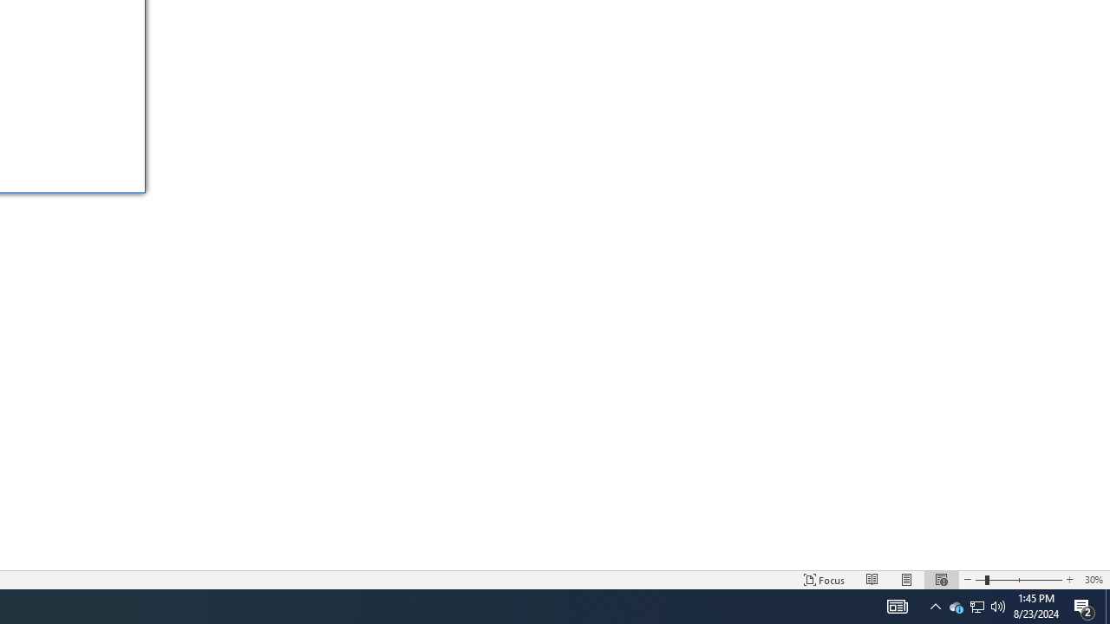  What do you see at coordinates (872, 579) in the screenshot?
I see `Read Mode` at bounding box center [872, 579].